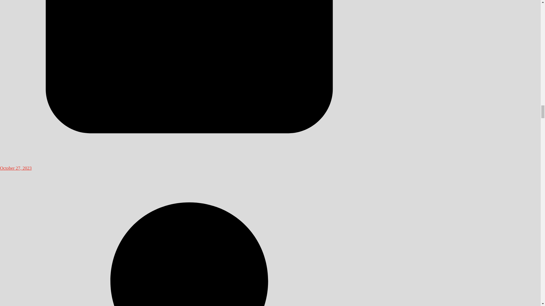 This screenshot has height=306, width=545. What do you see at coordinates (189, 165) in the screenshot?
I see `6:15 pm` at bounding box center [189, 165].